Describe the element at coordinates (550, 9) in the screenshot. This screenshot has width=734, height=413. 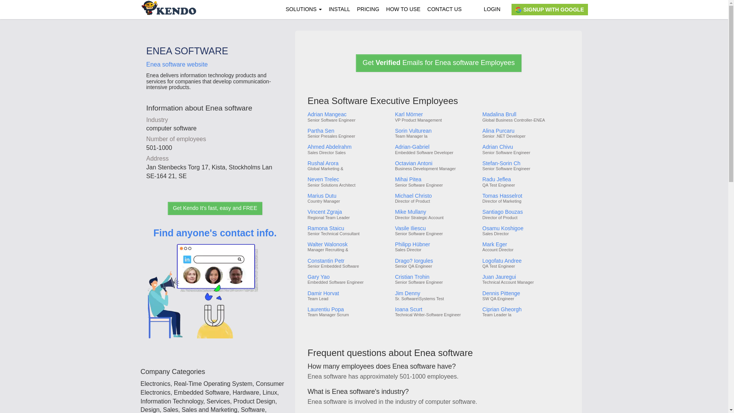
I see `SIGNUP WITH GOOGLE` at that location.